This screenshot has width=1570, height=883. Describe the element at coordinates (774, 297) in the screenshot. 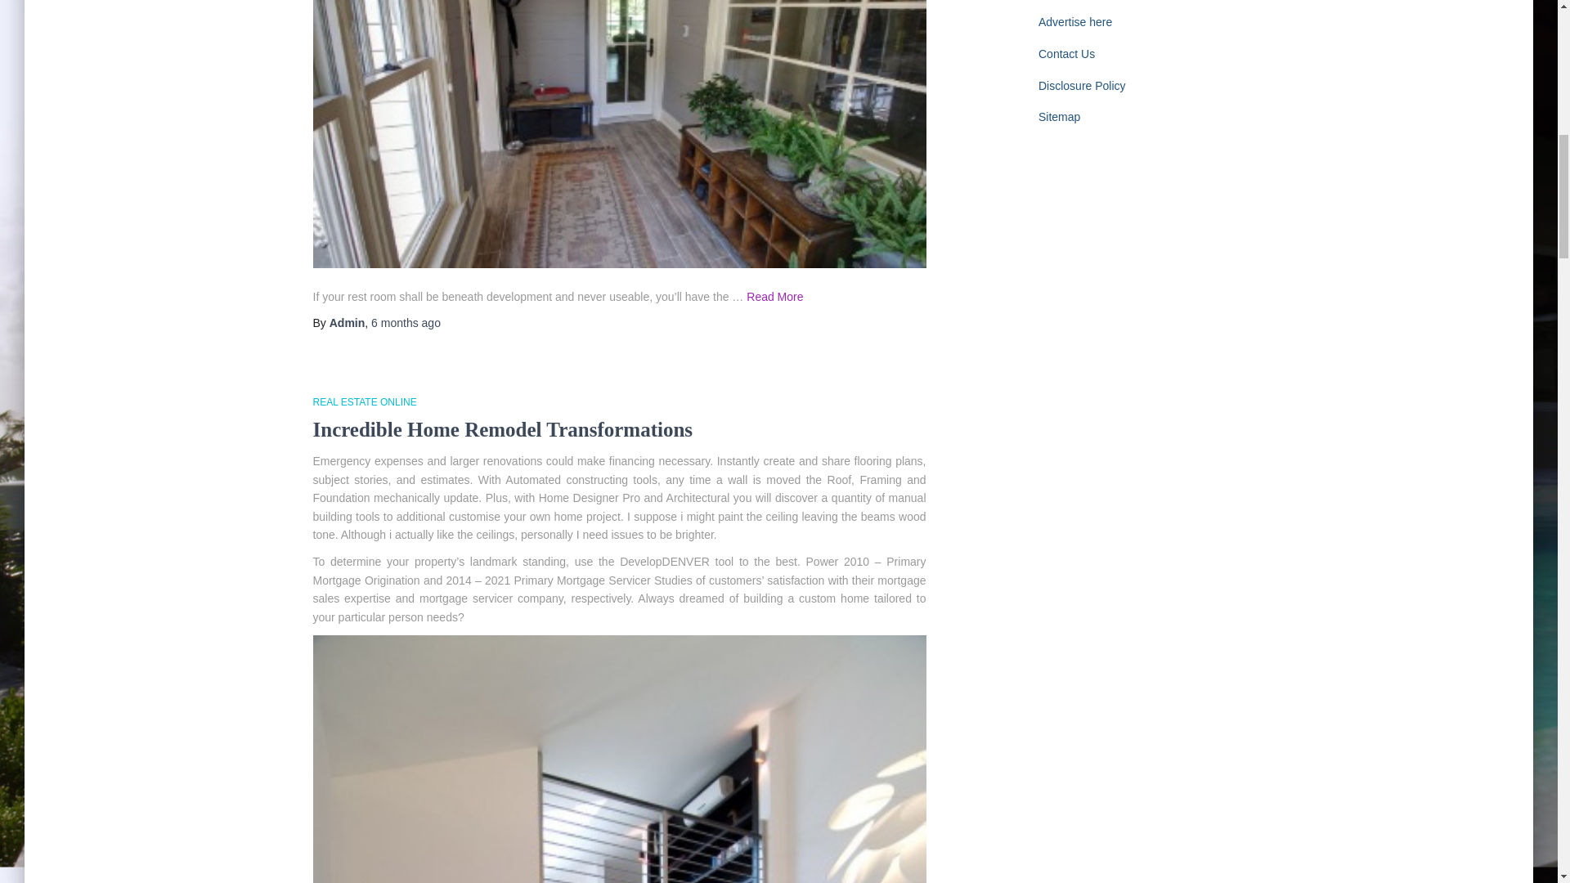

I see `Read More` at that location.